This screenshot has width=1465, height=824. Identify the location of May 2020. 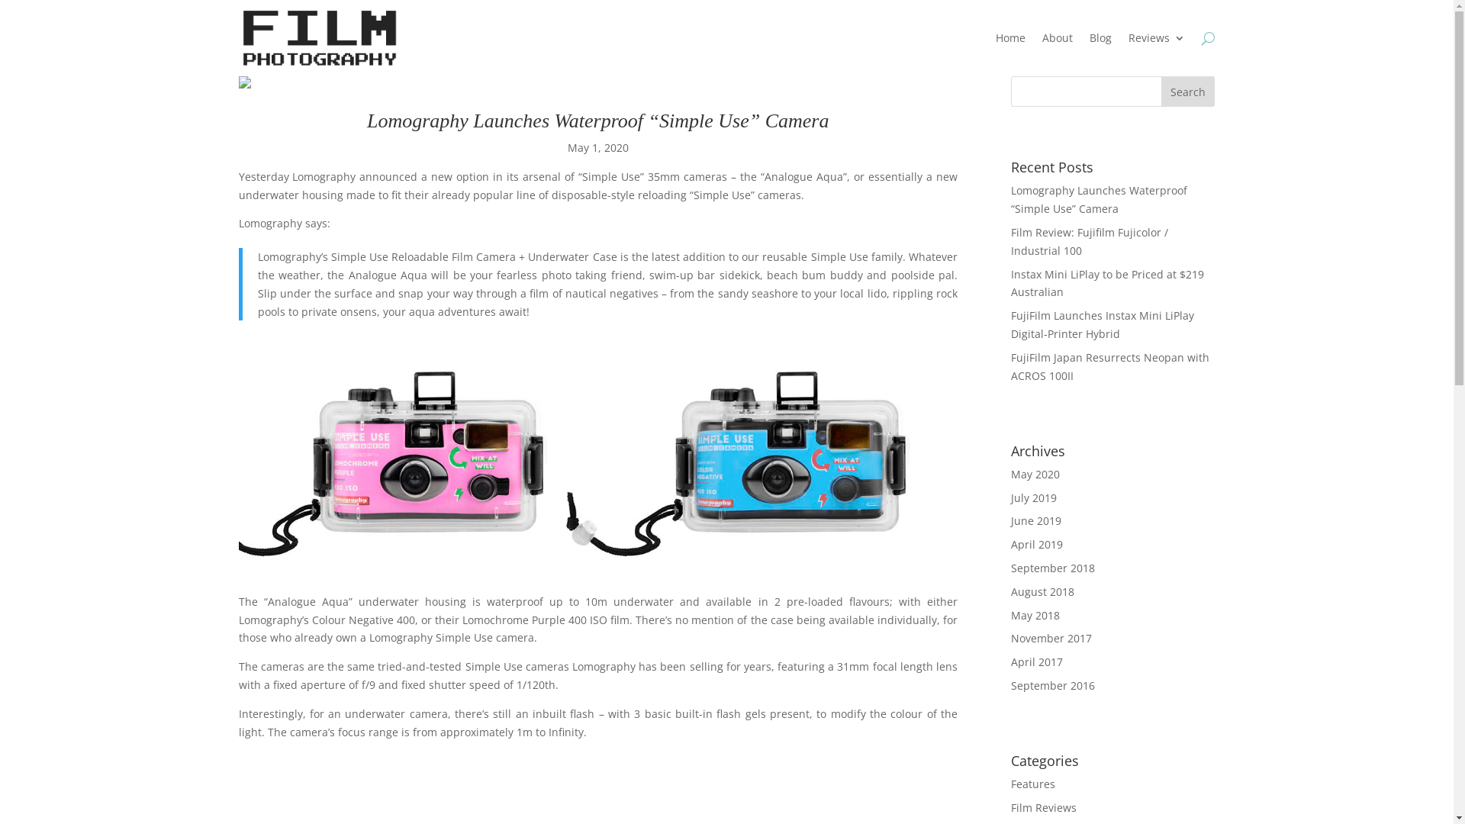
(1035, 475).